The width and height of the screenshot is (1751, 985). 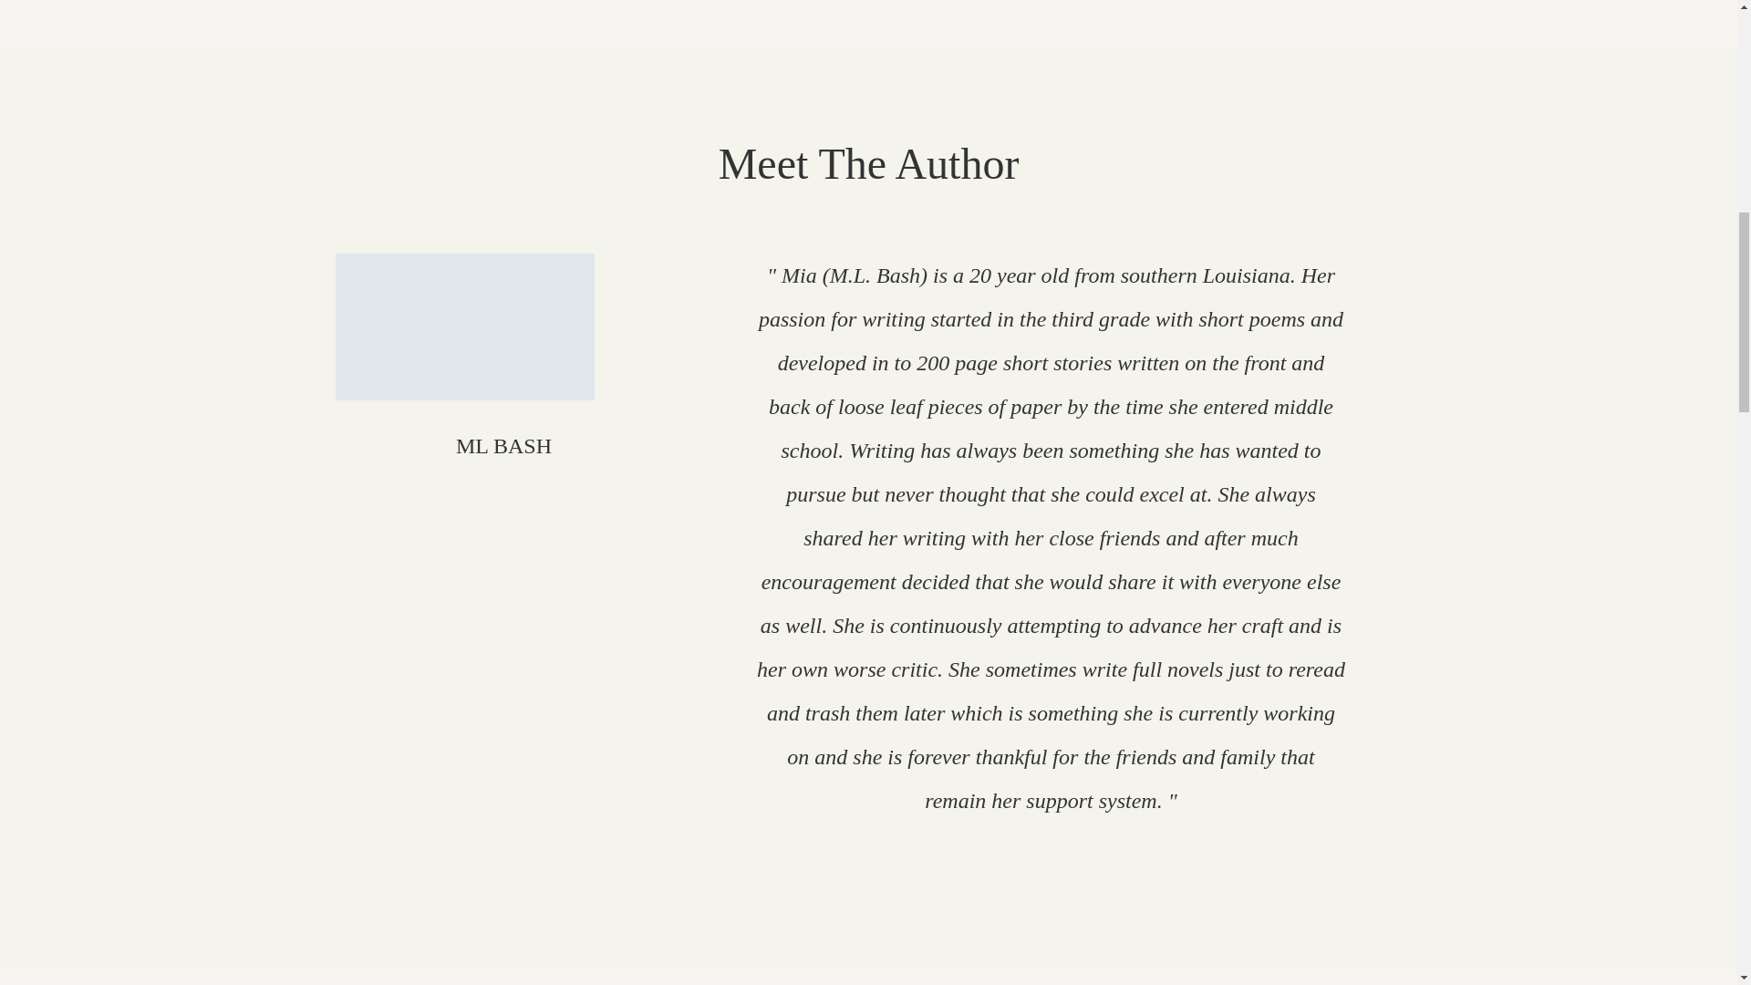 What do you see at coordinates (503, 446) in the screenshot?
I see `ML BASH` at bounding box center [503, 446].